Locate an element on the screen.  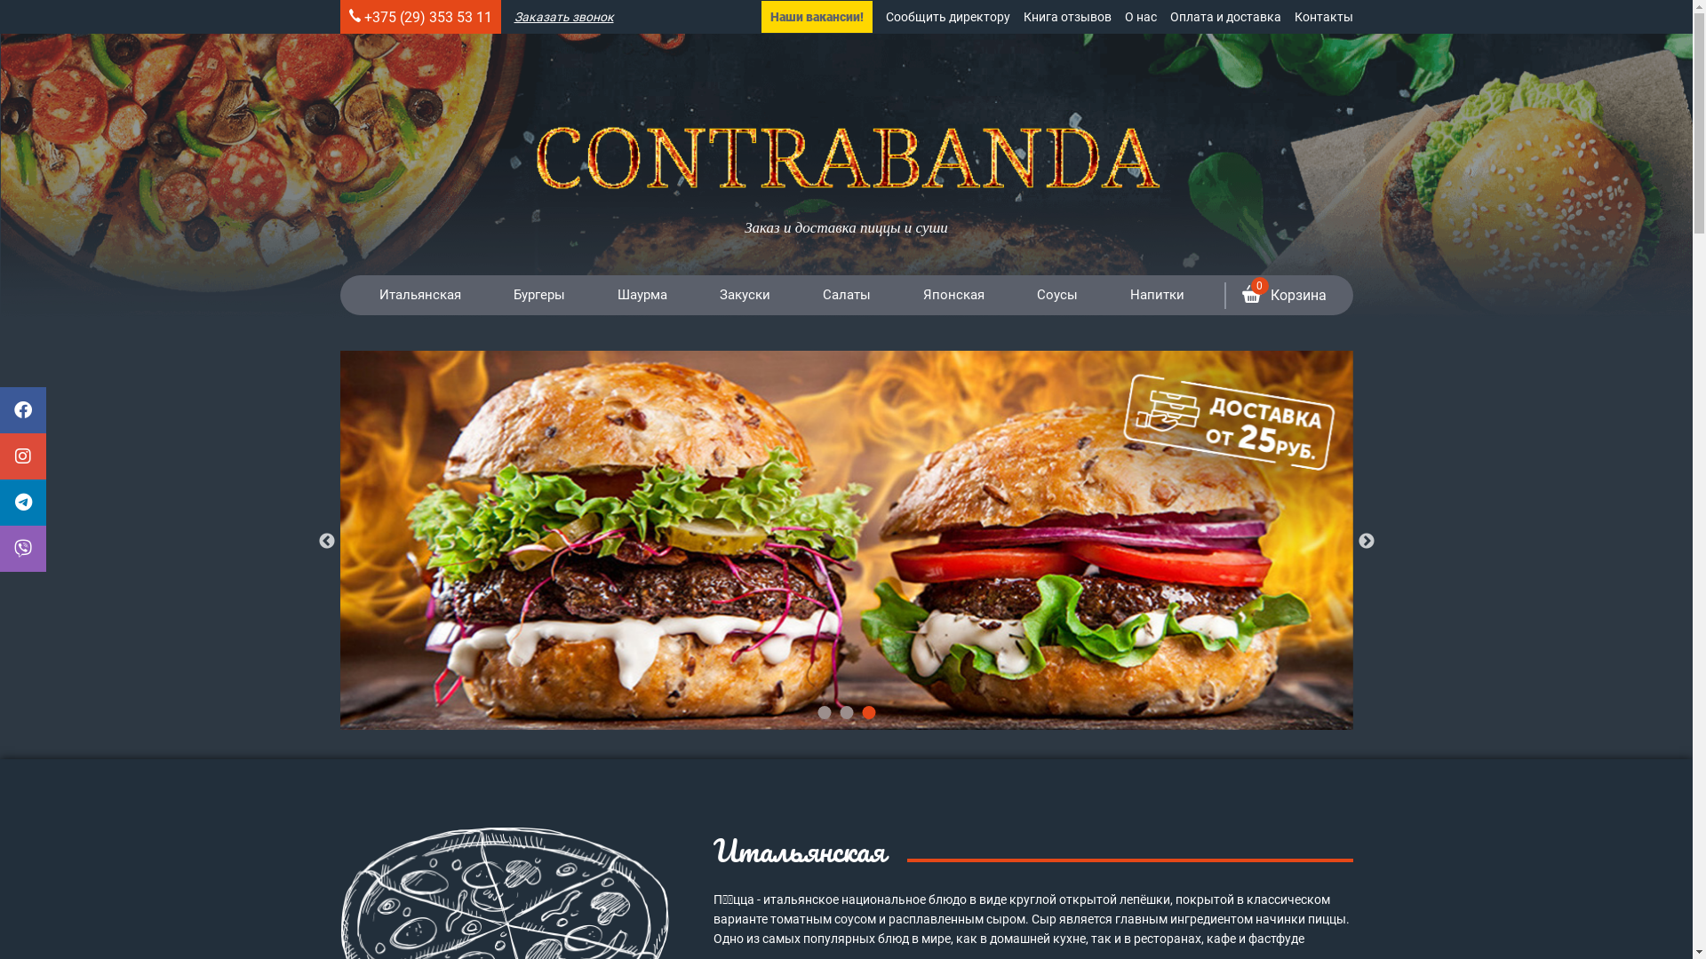
2 is located at coordinates (846, 712).